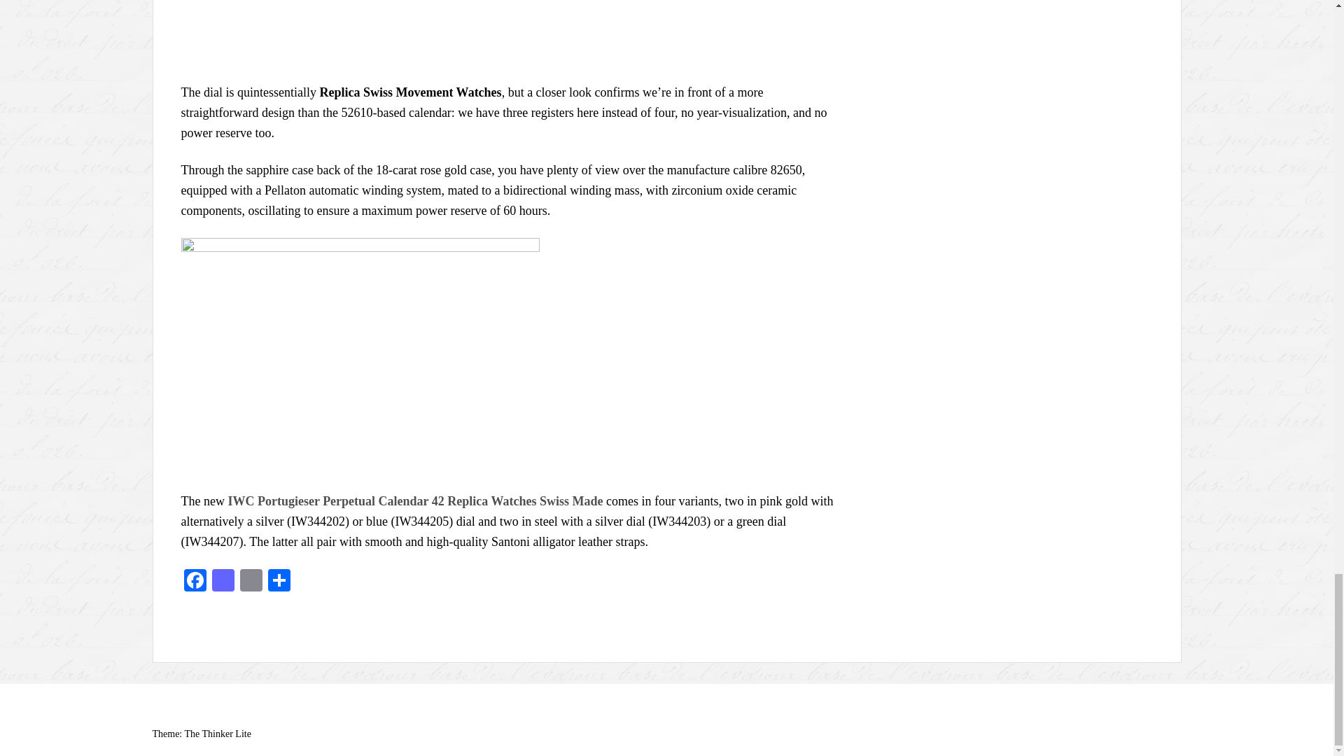 The height and width of the screenshot is (756, 1344). I want to click on Email, so click(251, 582).